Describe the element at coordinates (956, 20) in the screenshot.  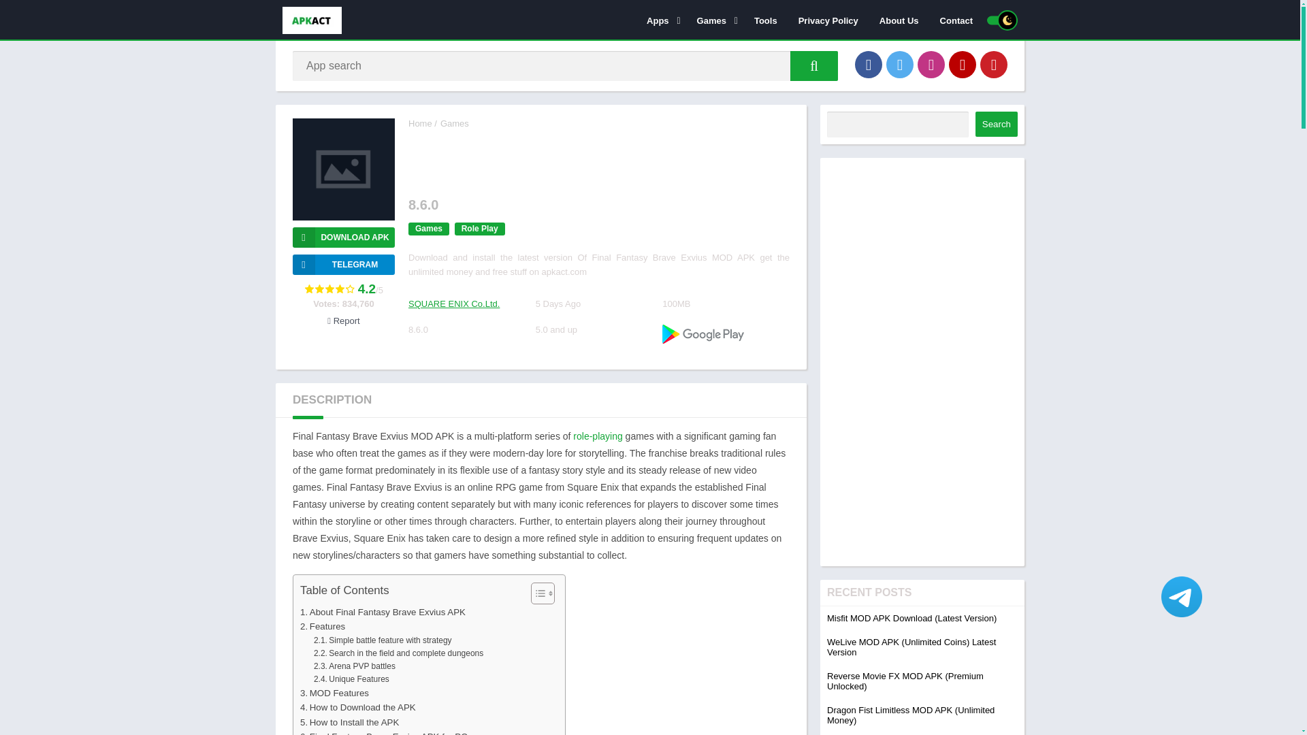
I see `Contact` at that location.